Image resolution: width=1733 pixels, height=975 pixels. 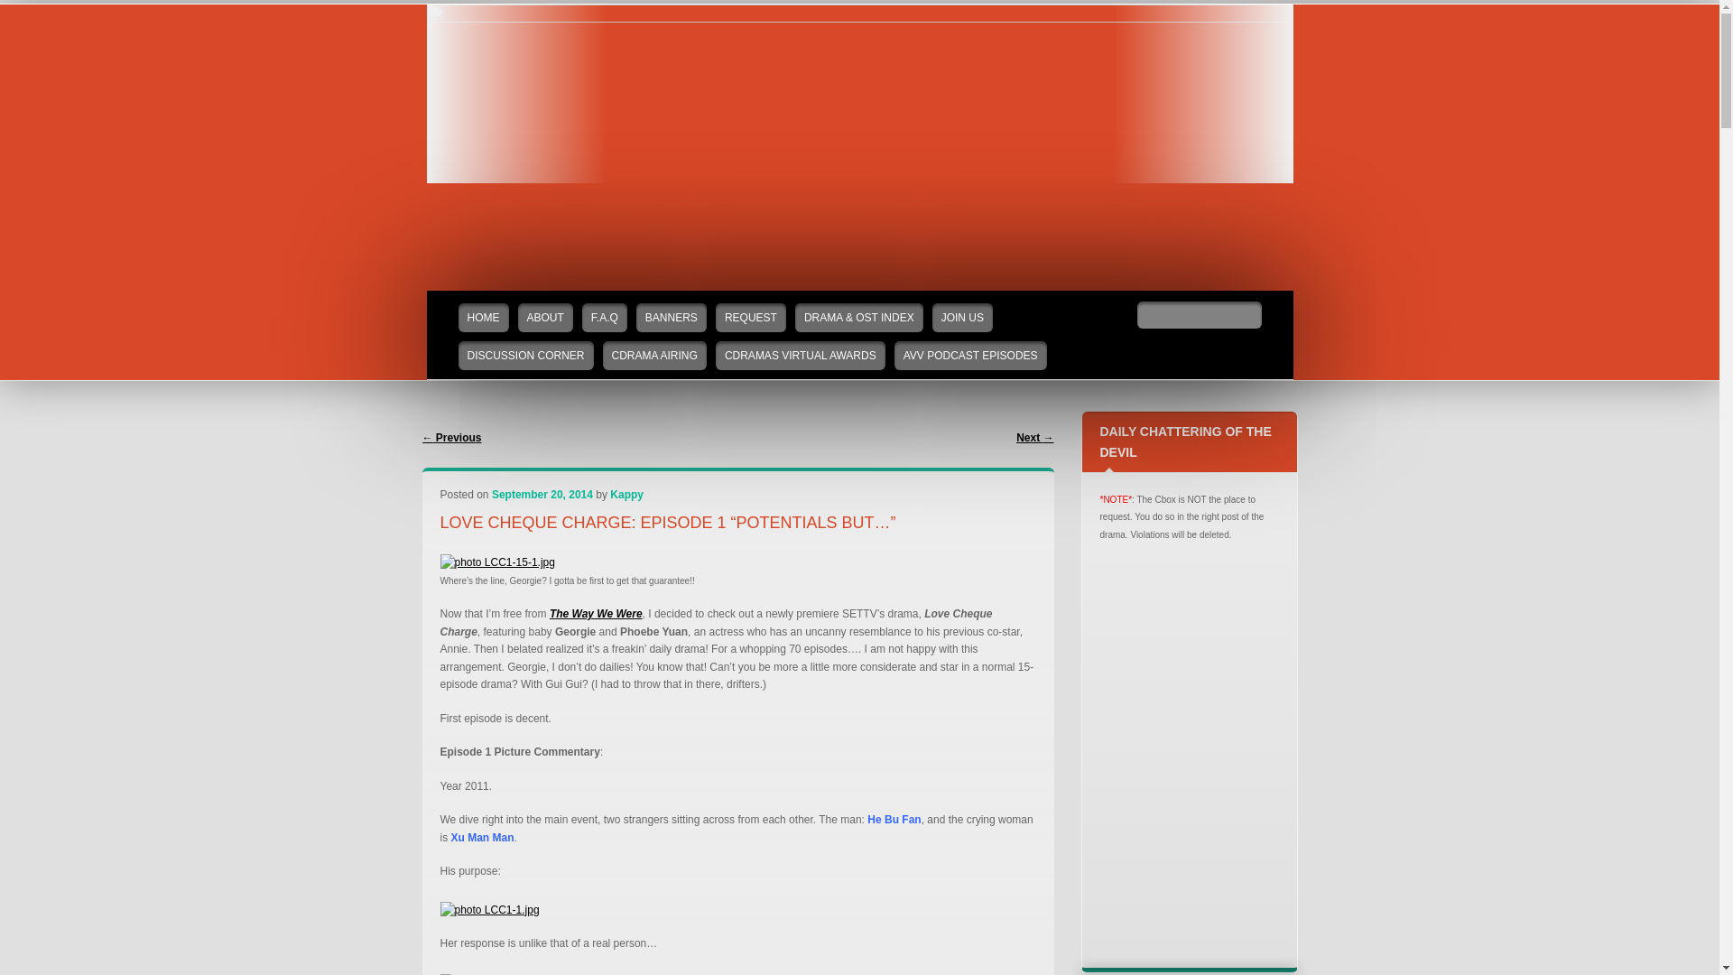 What do you see at coordinates (672, 318) in the screenshot?
I see `BANNERS` at bounding box center [672, 318].